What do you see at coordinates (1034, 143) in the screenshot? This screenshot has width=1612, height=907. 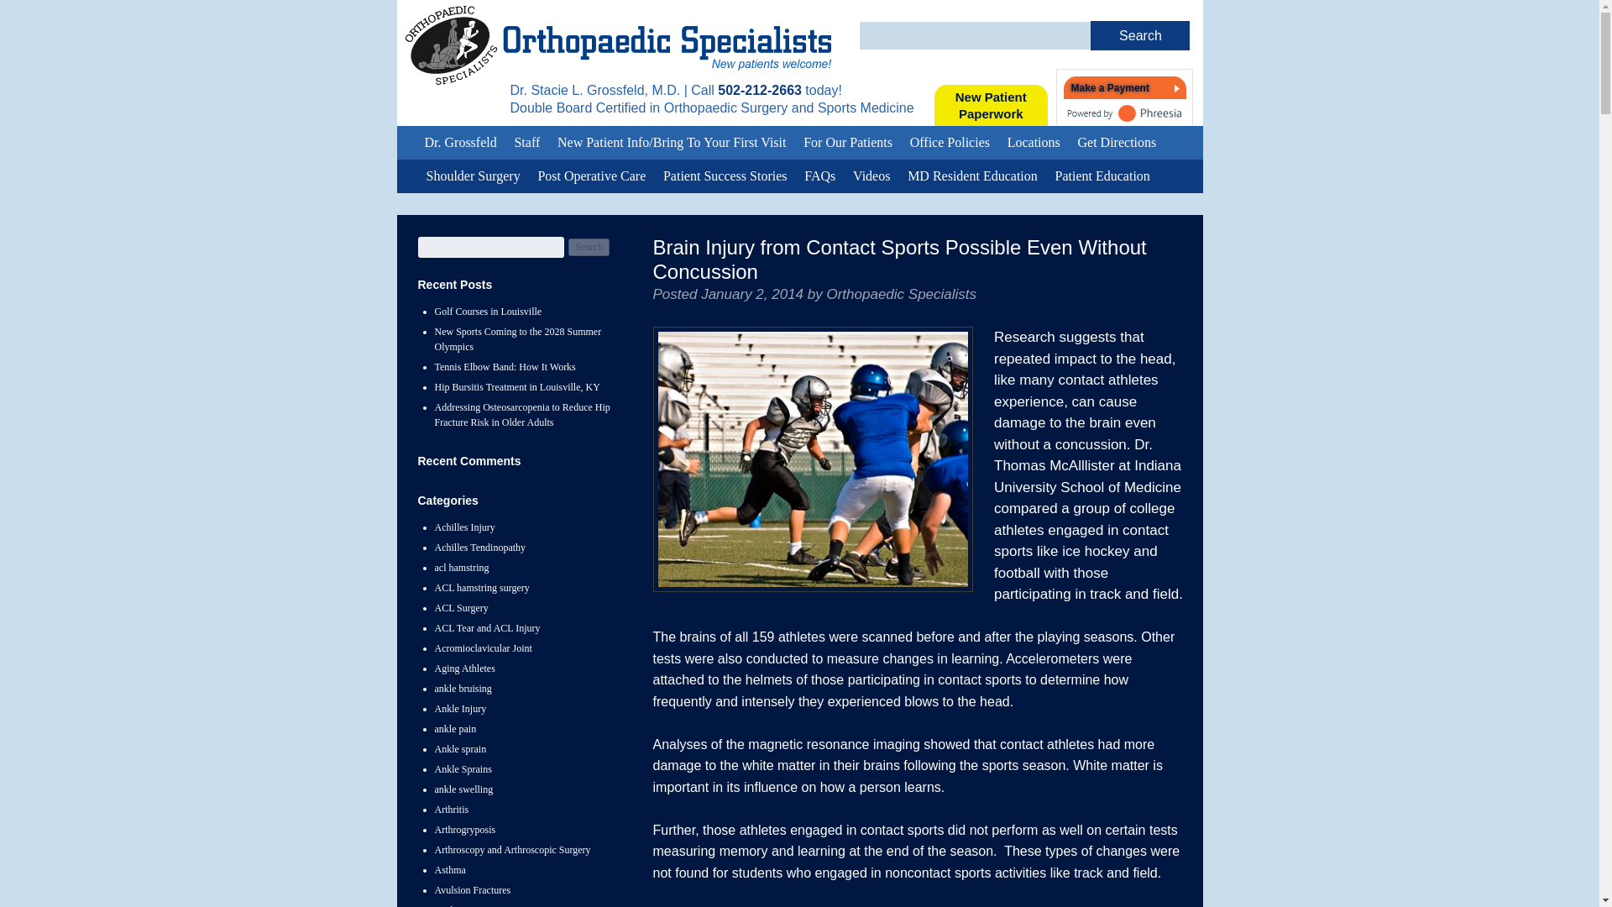 I see `Locations` at bounding box center [1034, 143].